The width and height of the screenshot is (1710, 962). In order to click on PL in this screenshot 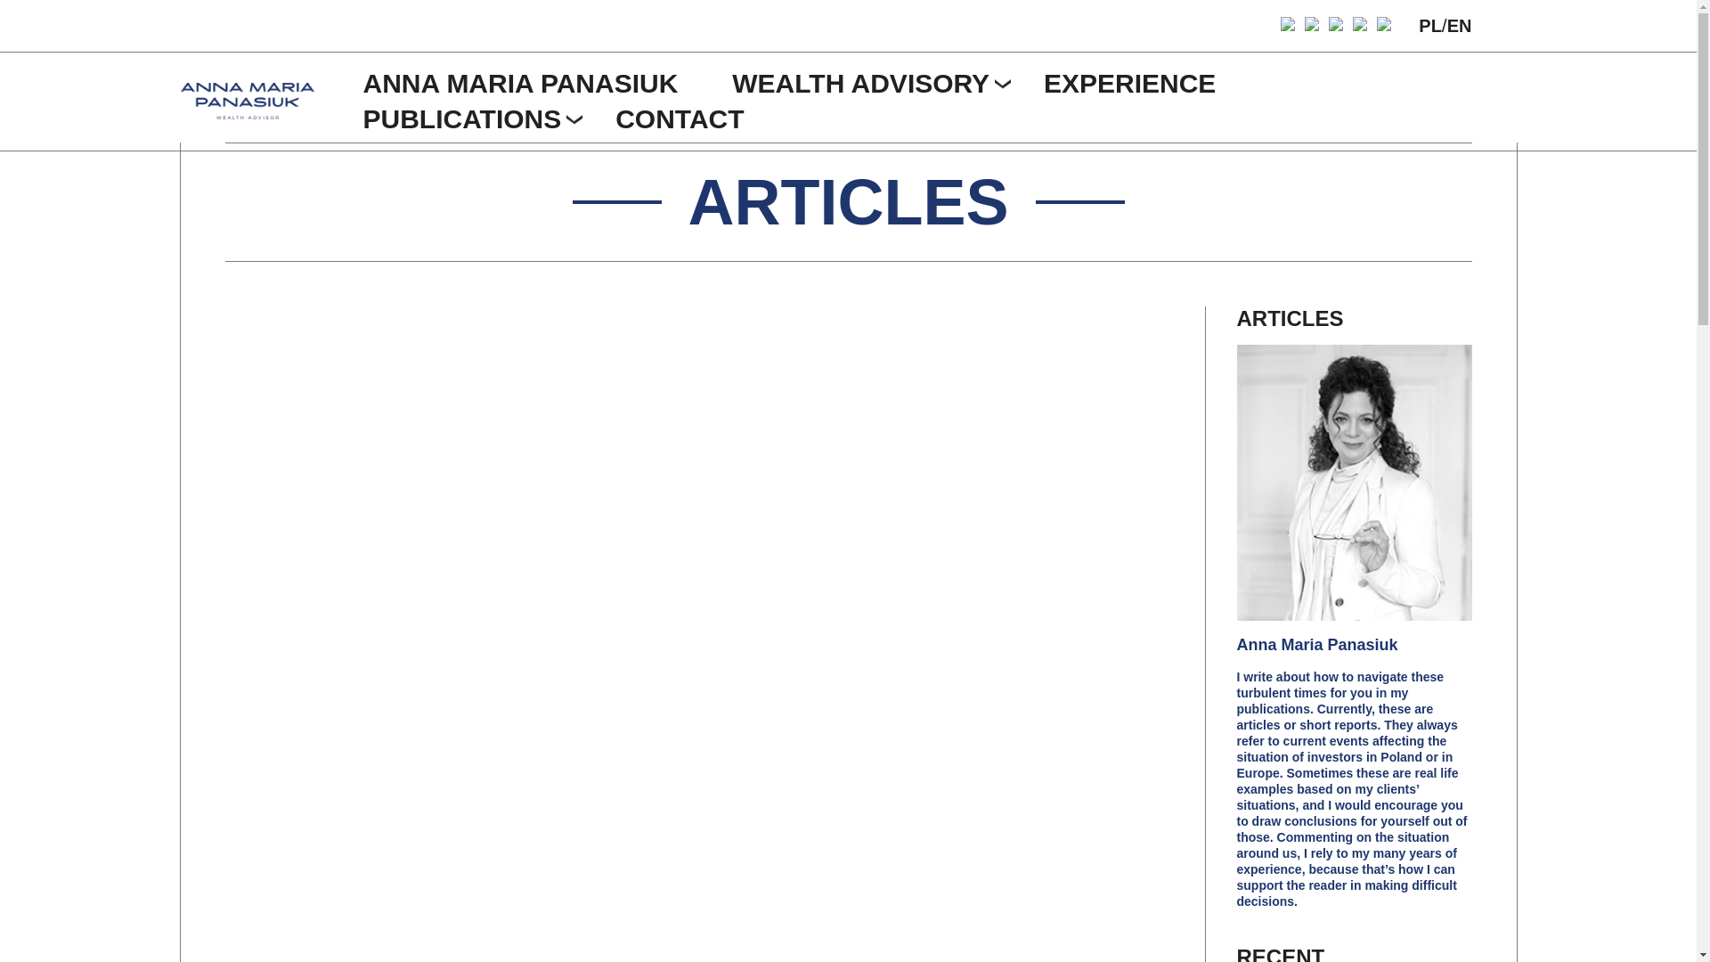, I will do `click(1430, 25)`.